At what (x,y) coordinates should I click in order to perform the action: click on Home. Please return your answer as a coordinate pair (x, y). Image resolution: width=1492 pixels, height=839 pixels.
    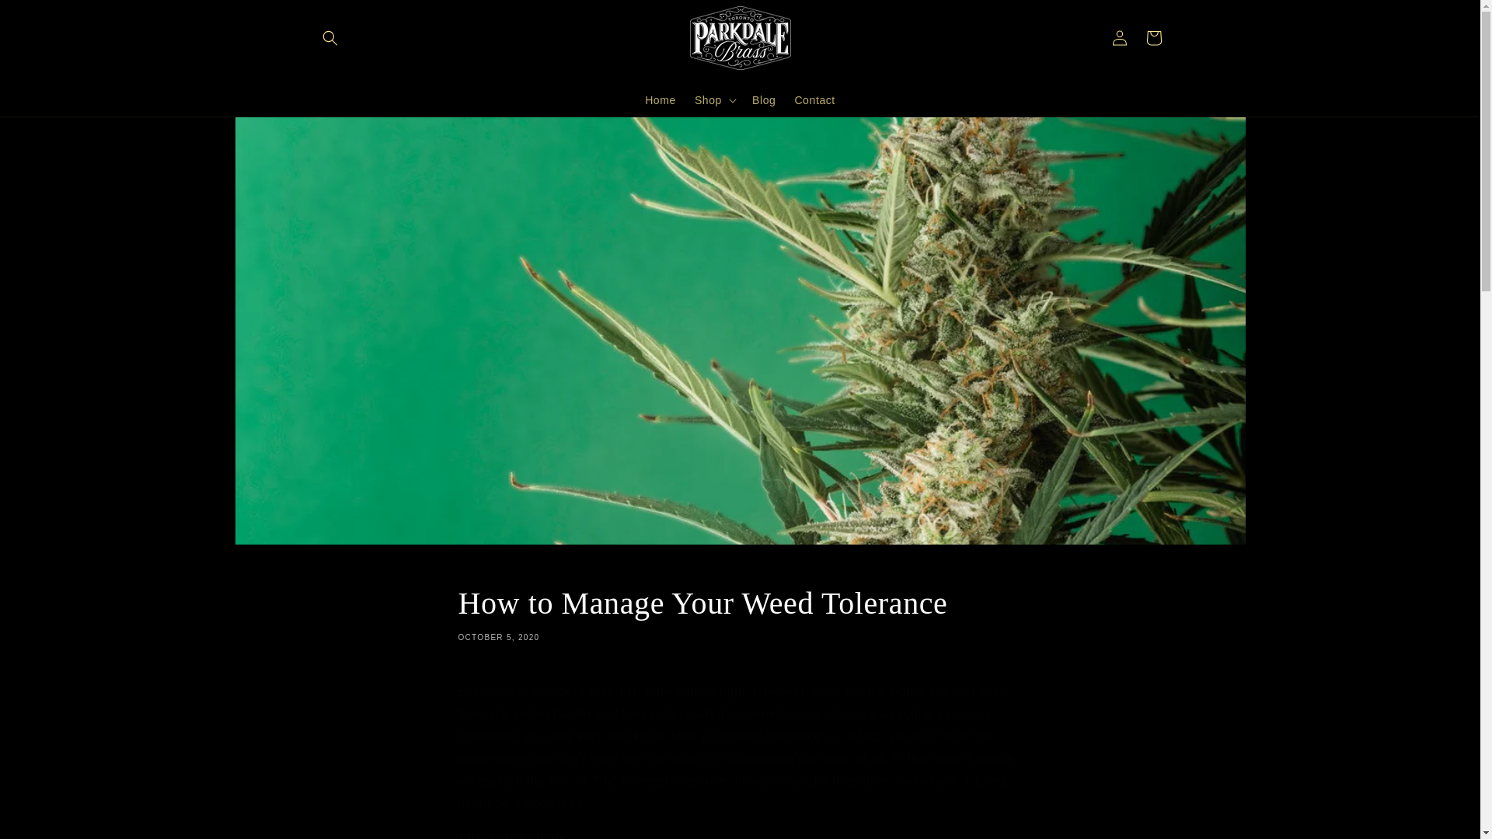
    Looking at the image, I should click on (814, 100).